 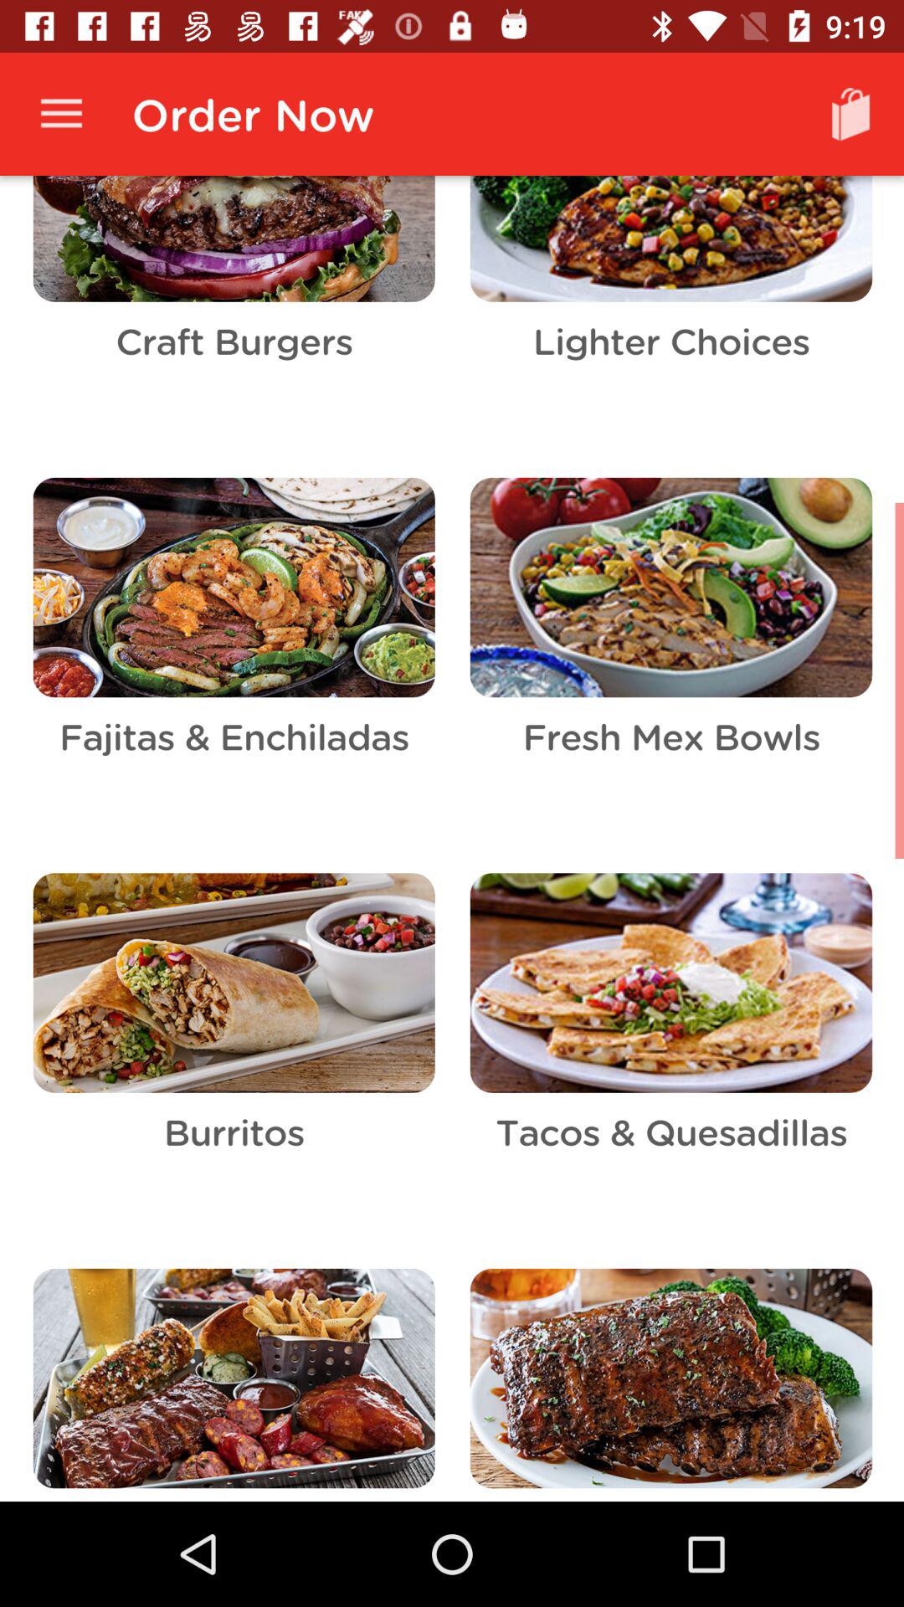 I want to click on all selected content, so click(x=452, y=839).